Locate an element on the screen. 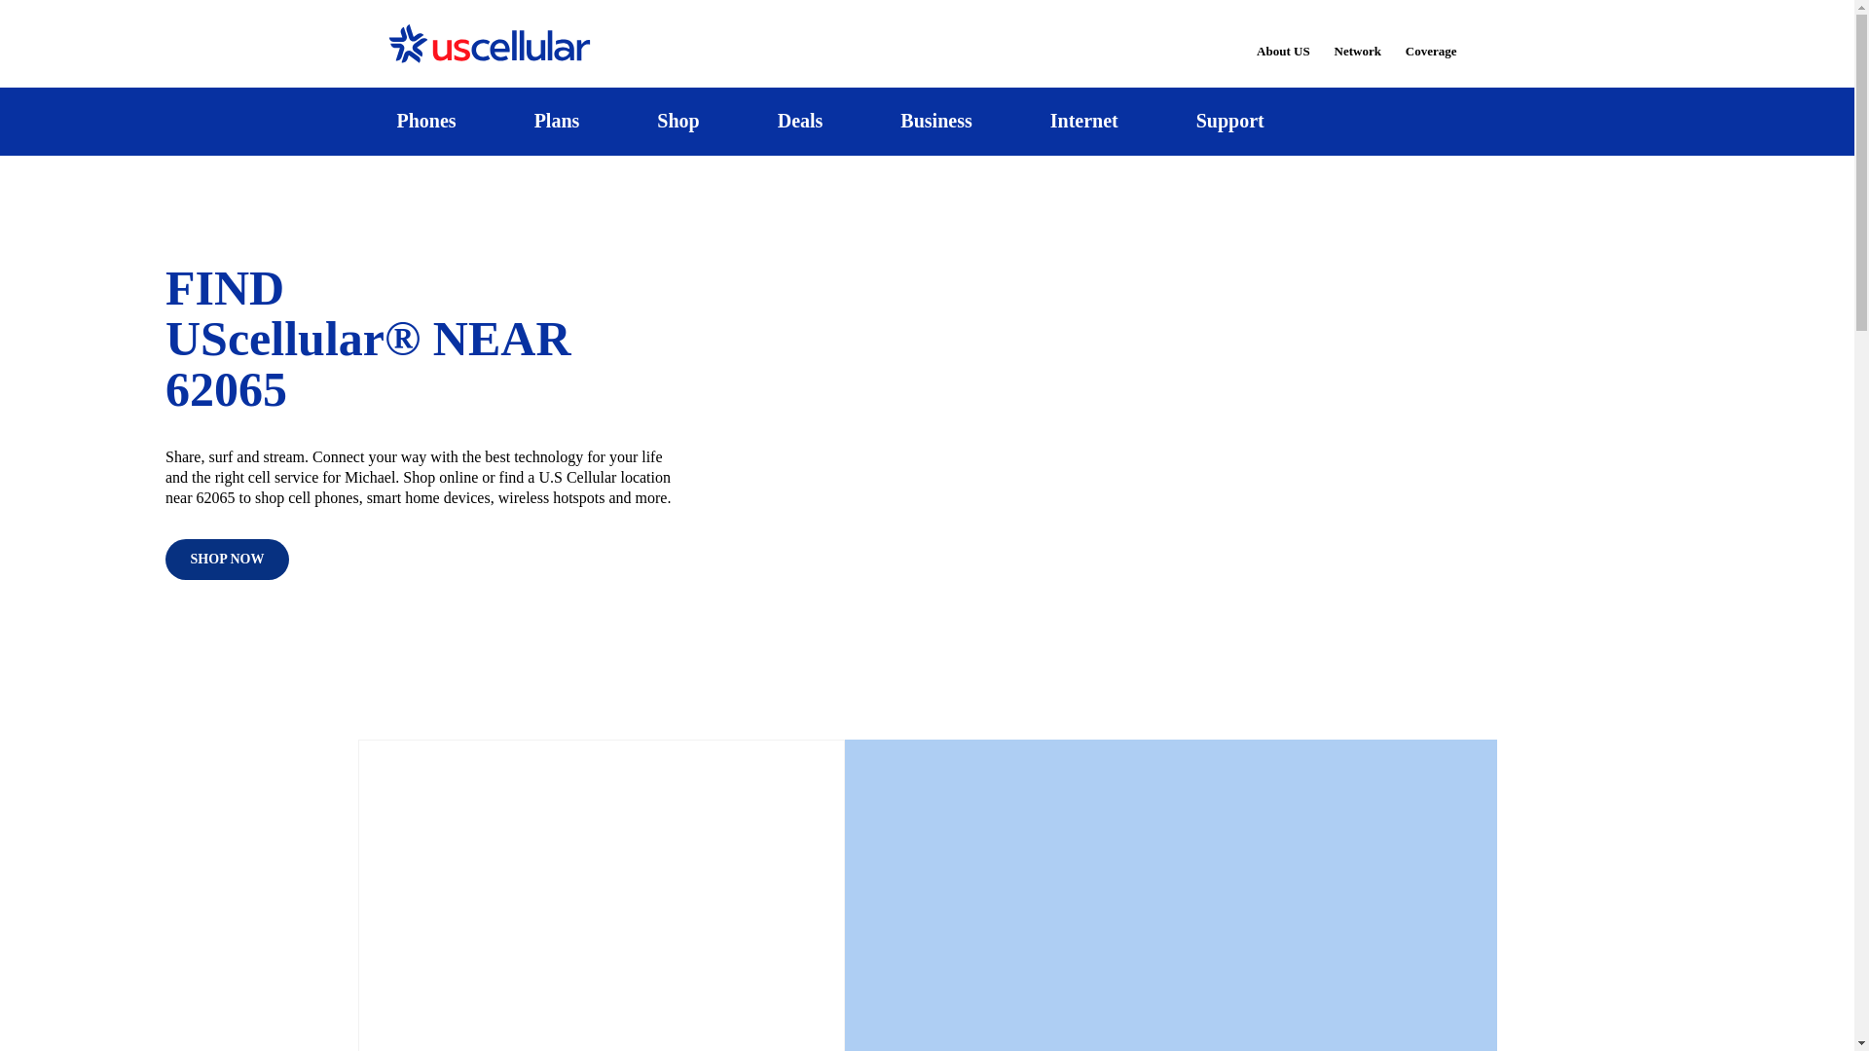 The height and width of the screenshot is (1051, 1869). Deals is located at coordinates (800, 121).